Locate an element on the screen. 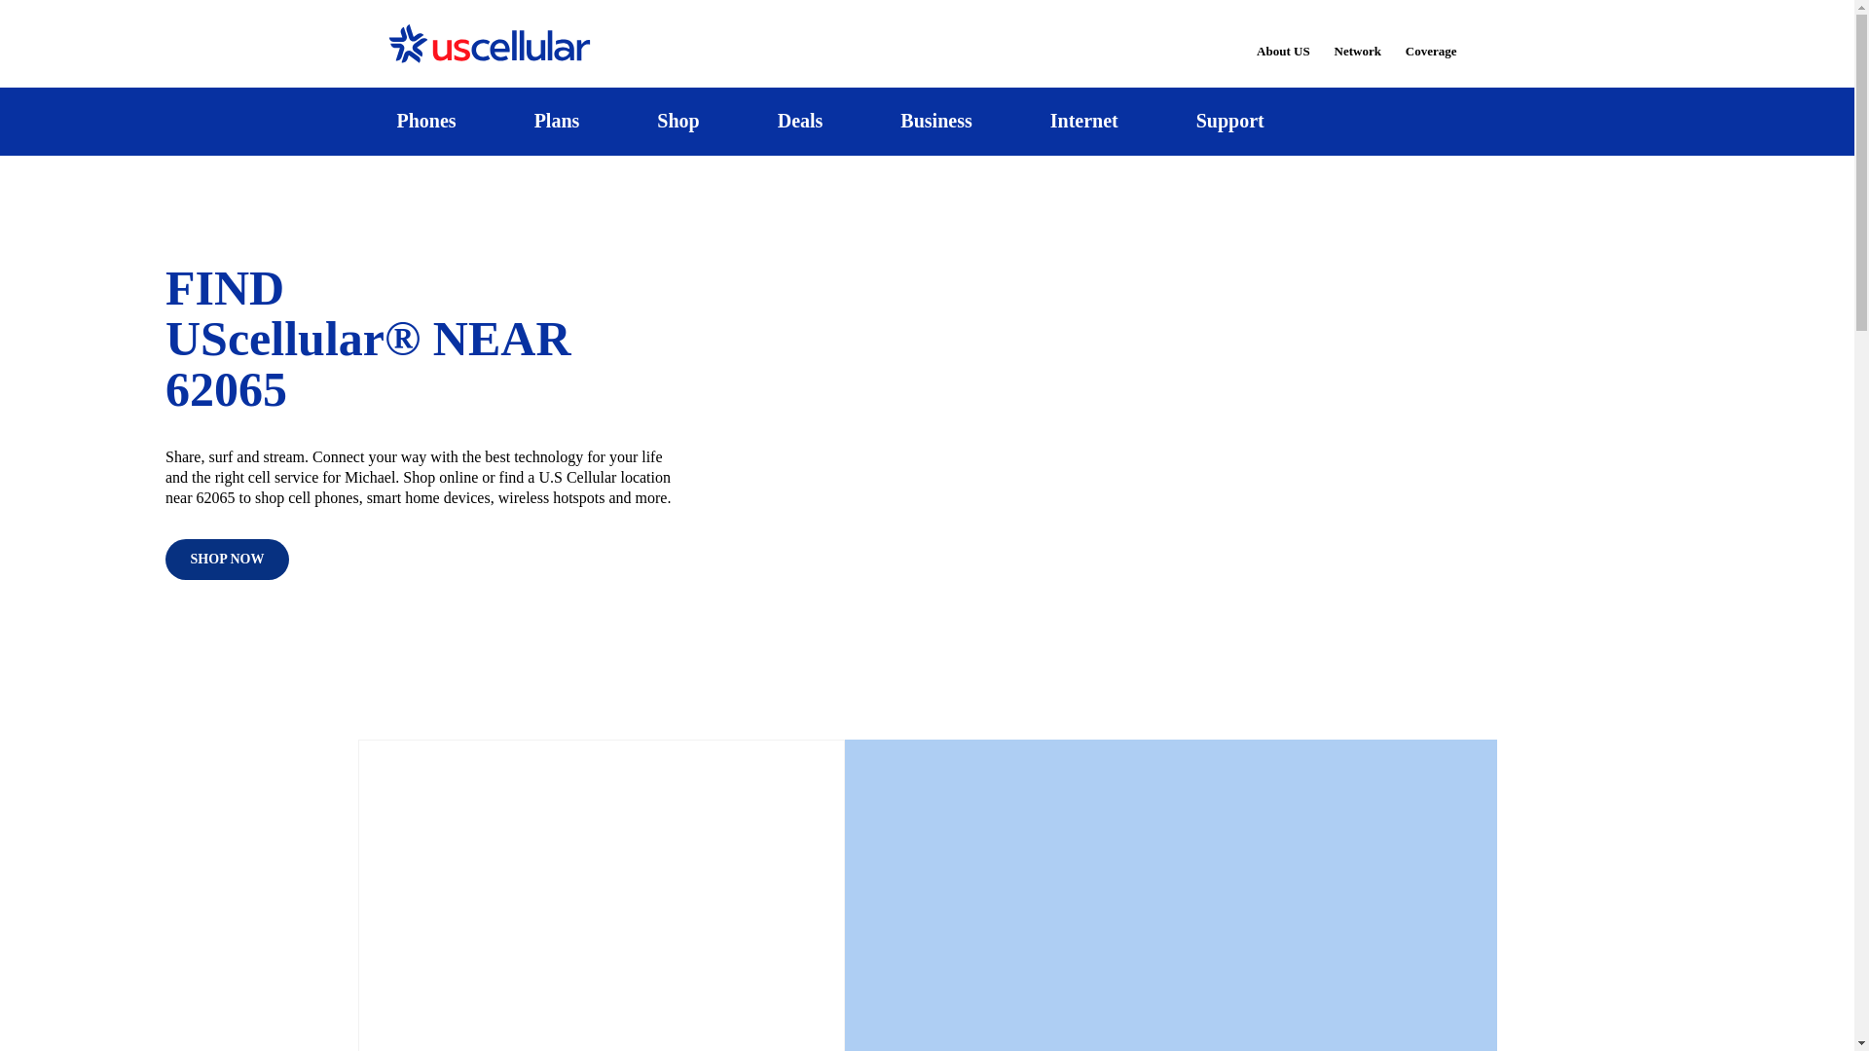 The height and width of the screenshot is (1051, 1869). Deals is located at coordinates (800, 121).